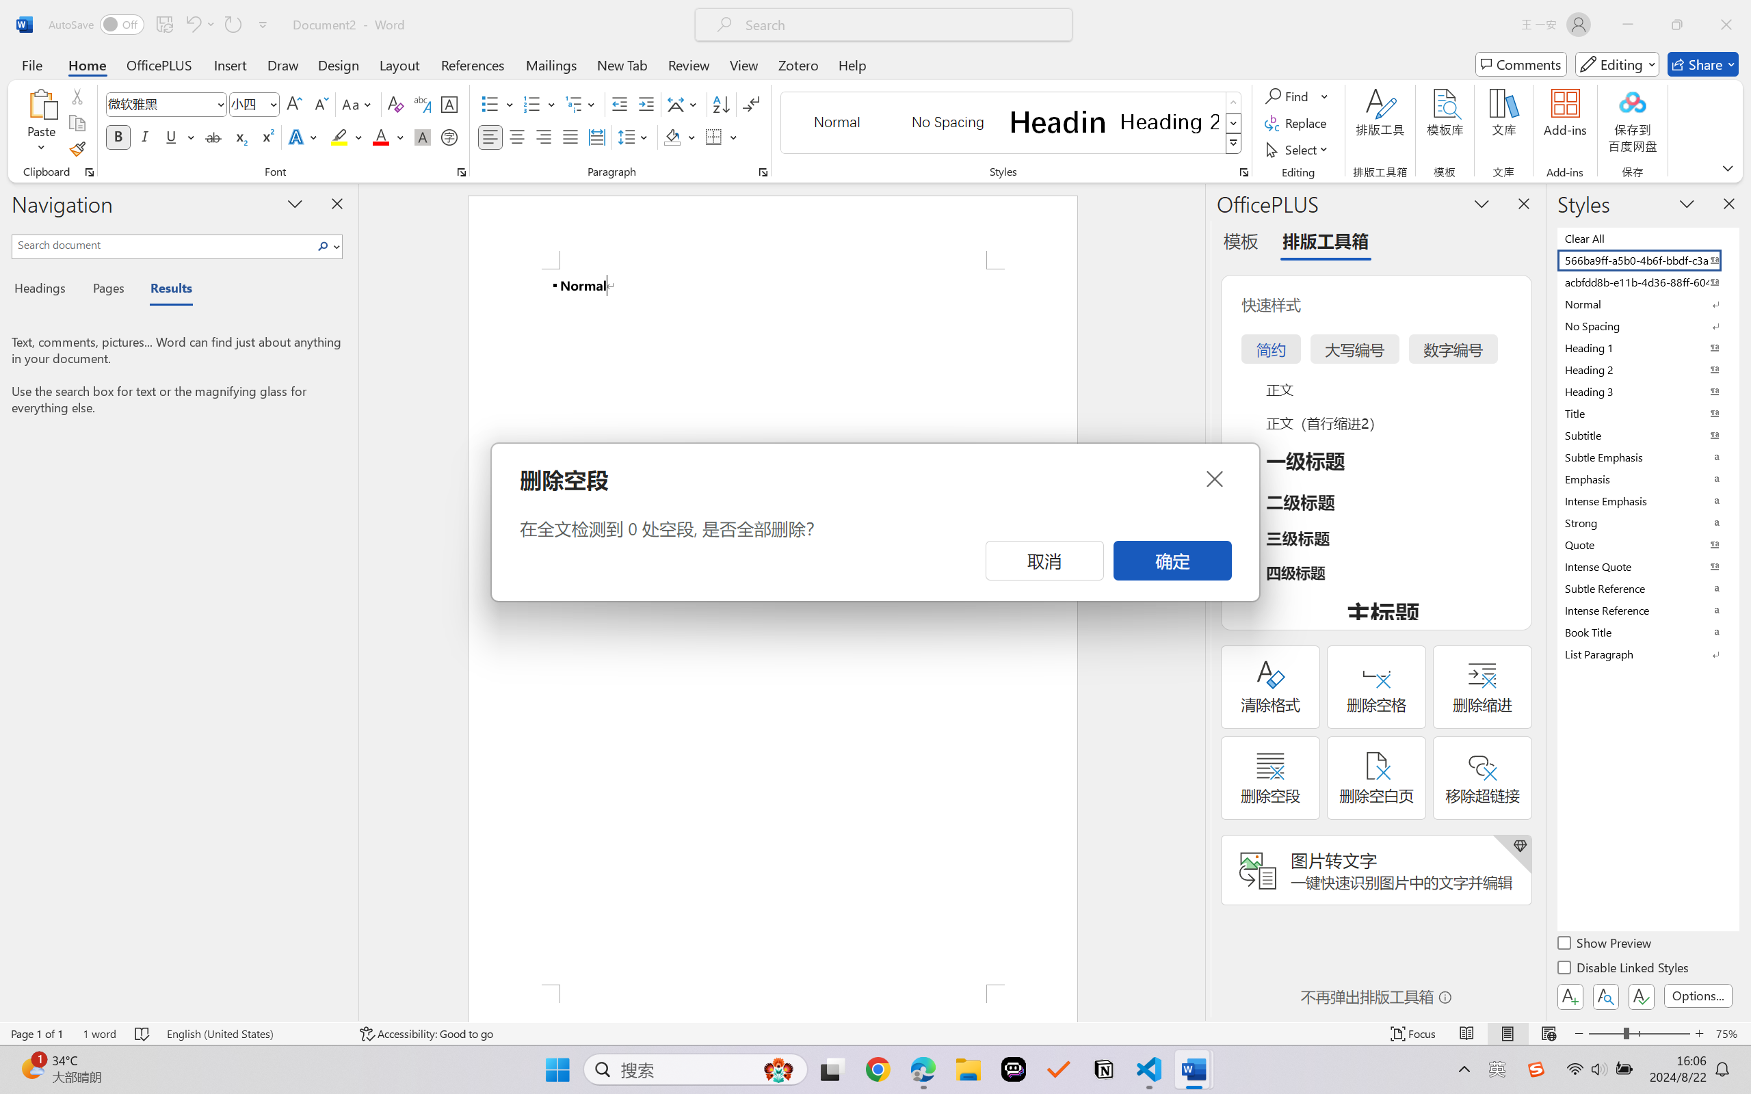 The width and height of the screenshot is (1751, 1094). I want to click on acbfdd8b-e11b-4d36-88ff-6049b138f862, so click(1647, 282).